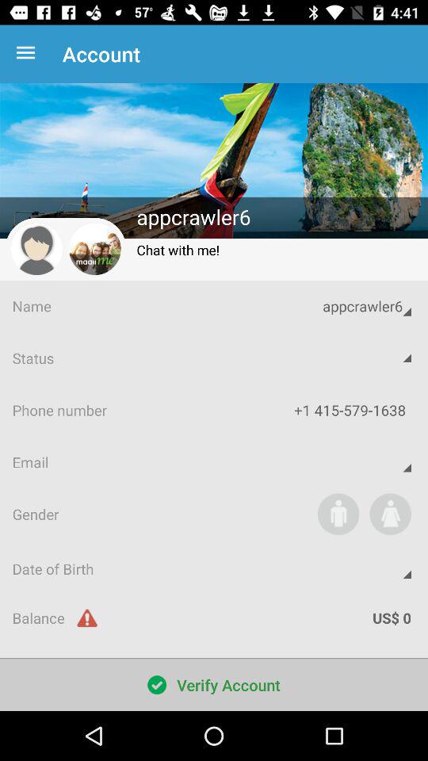 Image resolution: width=428 pixels, height=761 pixels. I want to click on gender is male, so click(338, 514).